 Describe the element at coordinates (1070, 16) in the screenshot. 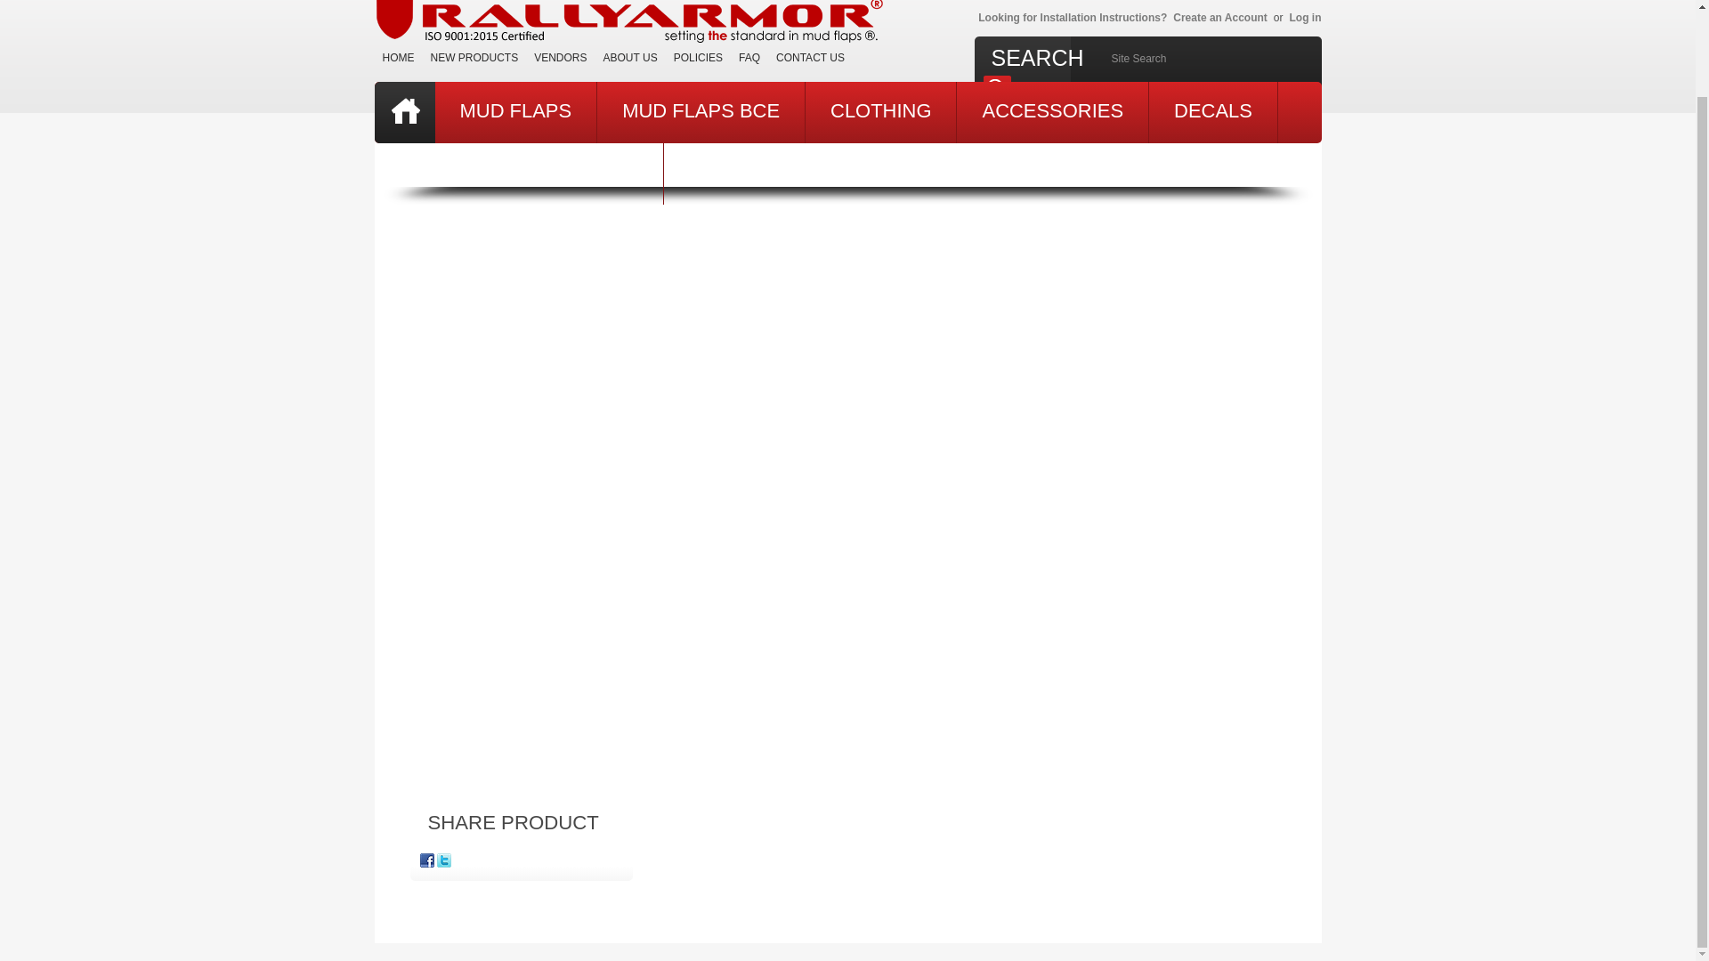

I see `Looking for Installation Instructions?` at that location.